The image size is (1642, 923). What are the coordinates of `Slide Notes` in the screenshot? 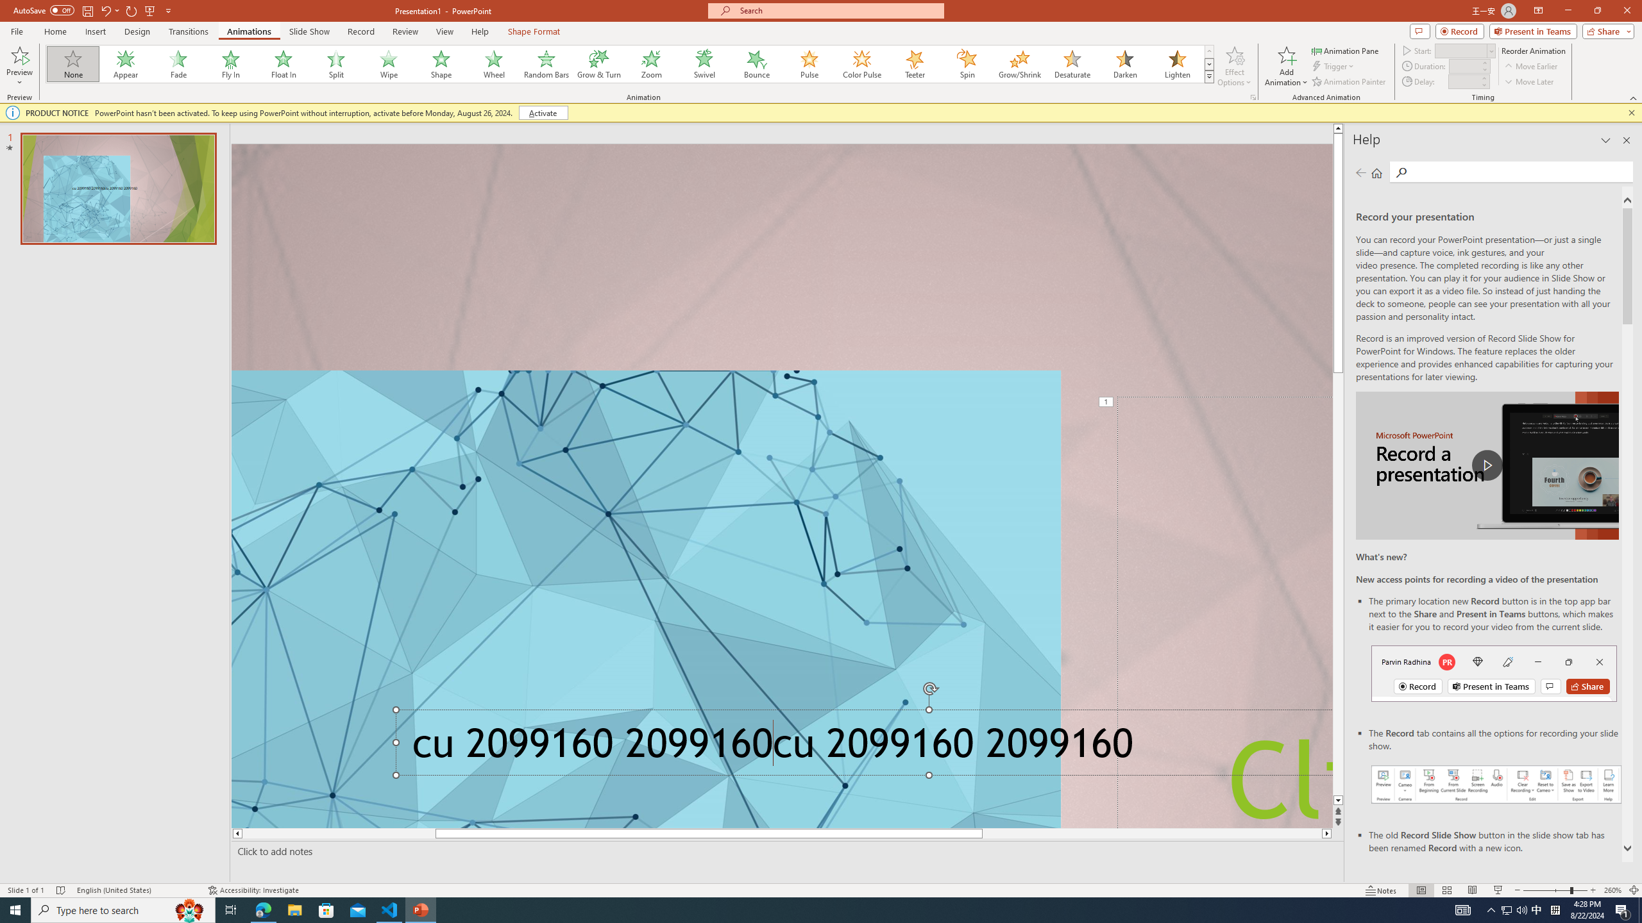 It's located at (785, 851).